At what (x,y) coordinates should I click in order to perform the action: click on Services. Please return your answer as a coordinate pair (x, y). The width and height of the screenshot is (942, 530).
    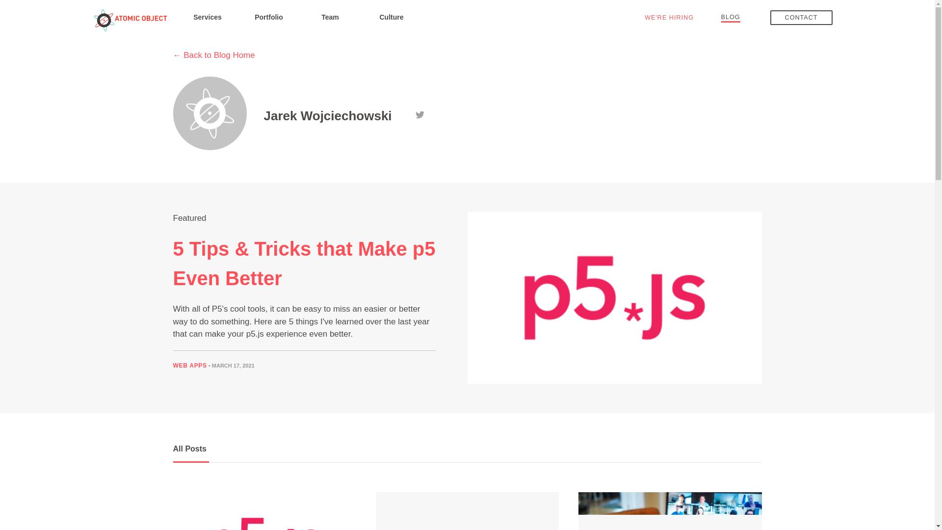
    Looking at the image, I should click on (207, 17).